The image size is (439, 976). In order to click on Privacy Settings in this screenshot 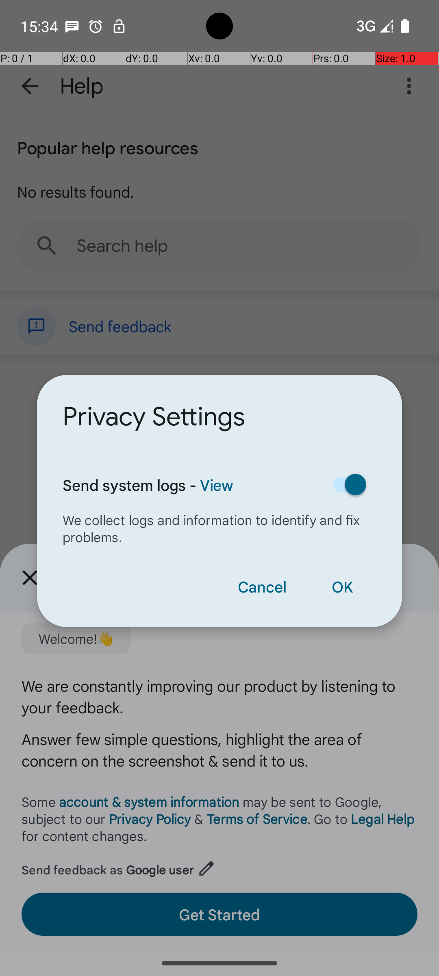, I will do `click(154, 417)`.